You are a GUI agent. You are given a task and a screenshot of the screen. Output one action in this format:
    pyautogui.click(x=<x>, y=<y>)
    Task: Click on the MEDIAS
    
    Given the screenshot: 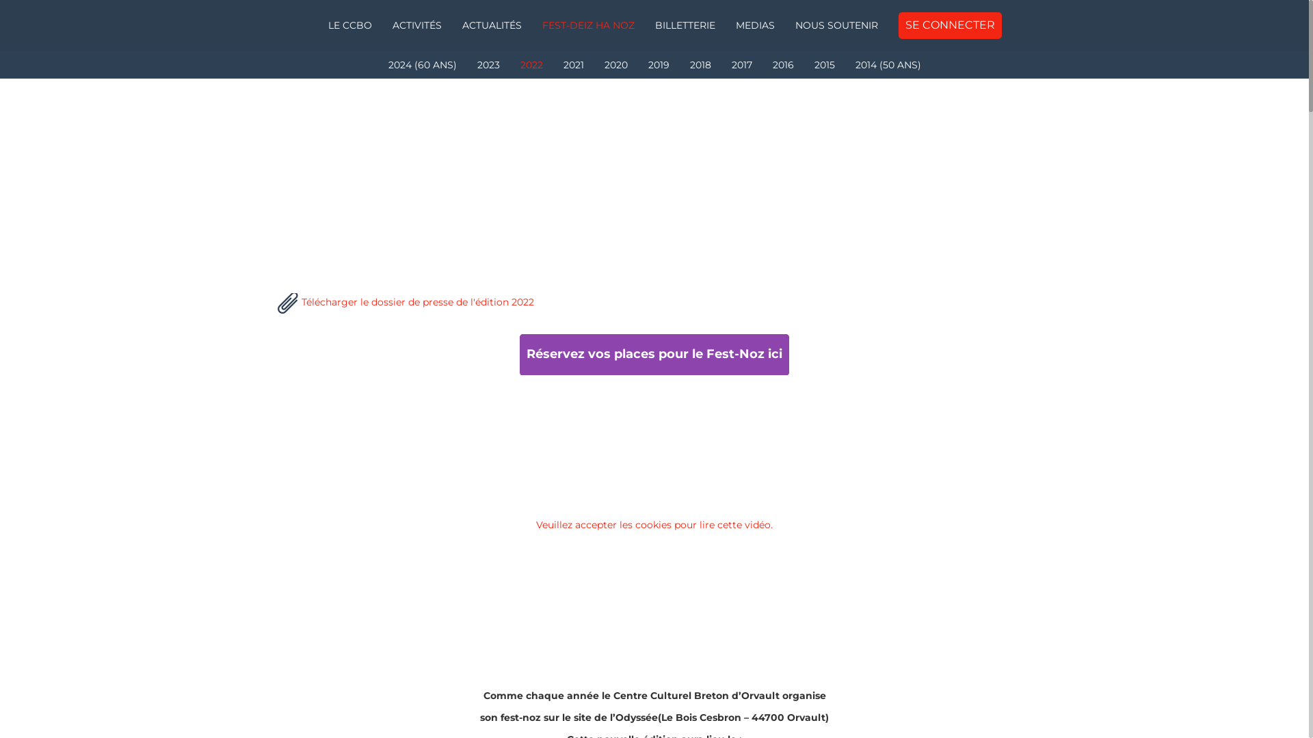 What is the action you would take?
    pyautogui.click(x=755, y=26)
    